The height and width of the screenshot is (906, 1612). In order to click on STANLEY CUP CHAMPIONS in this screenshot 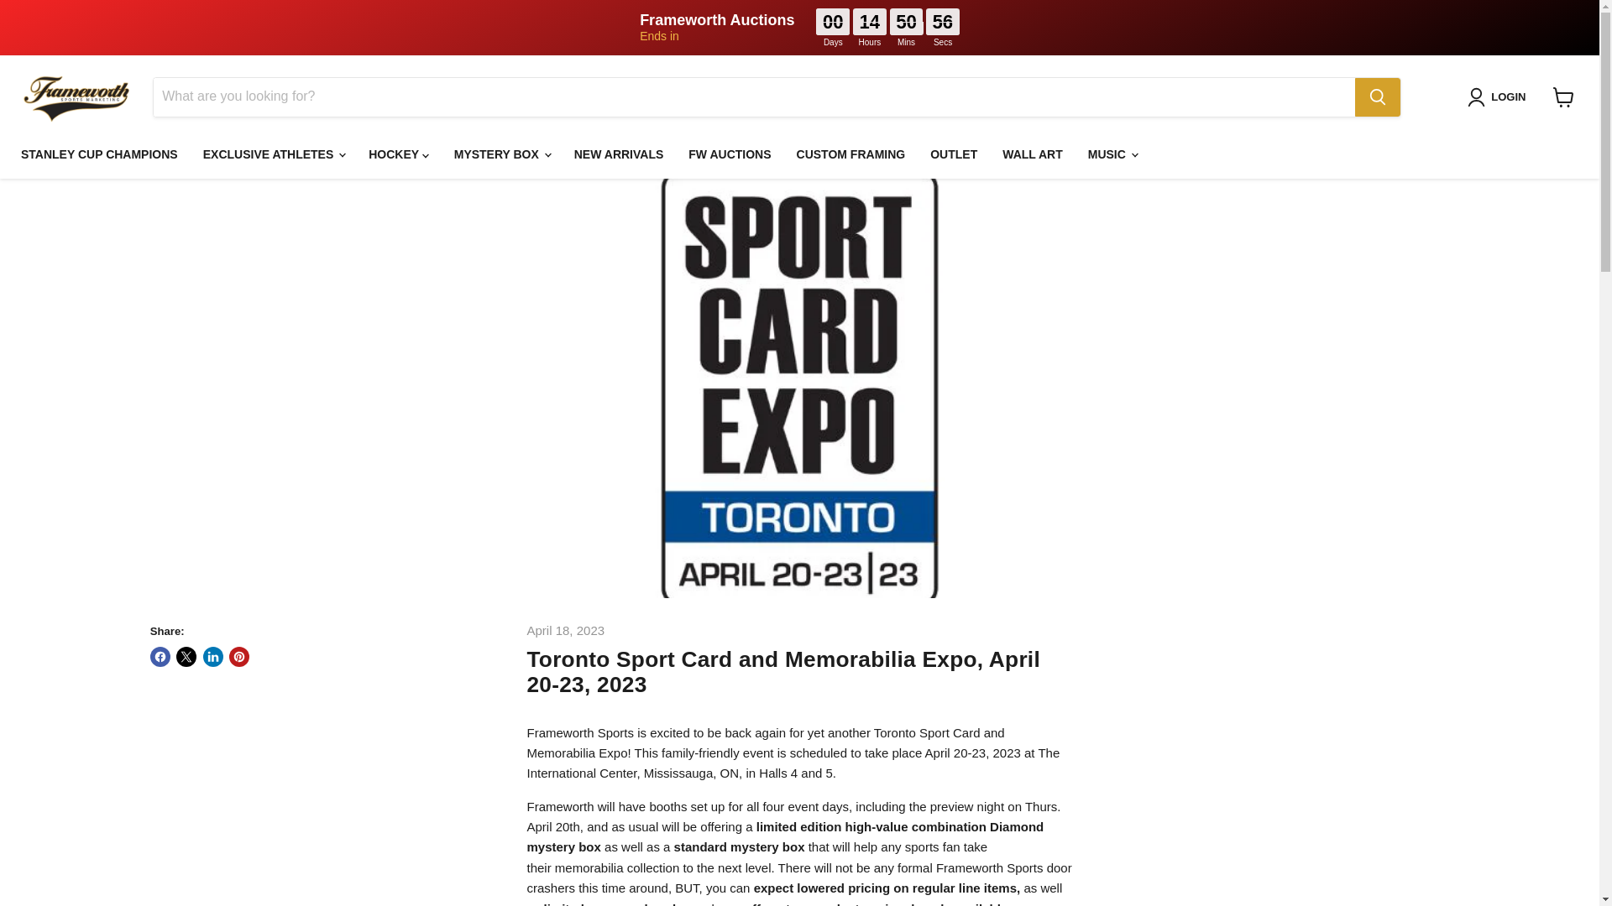, I will do `click(99, 154)`.